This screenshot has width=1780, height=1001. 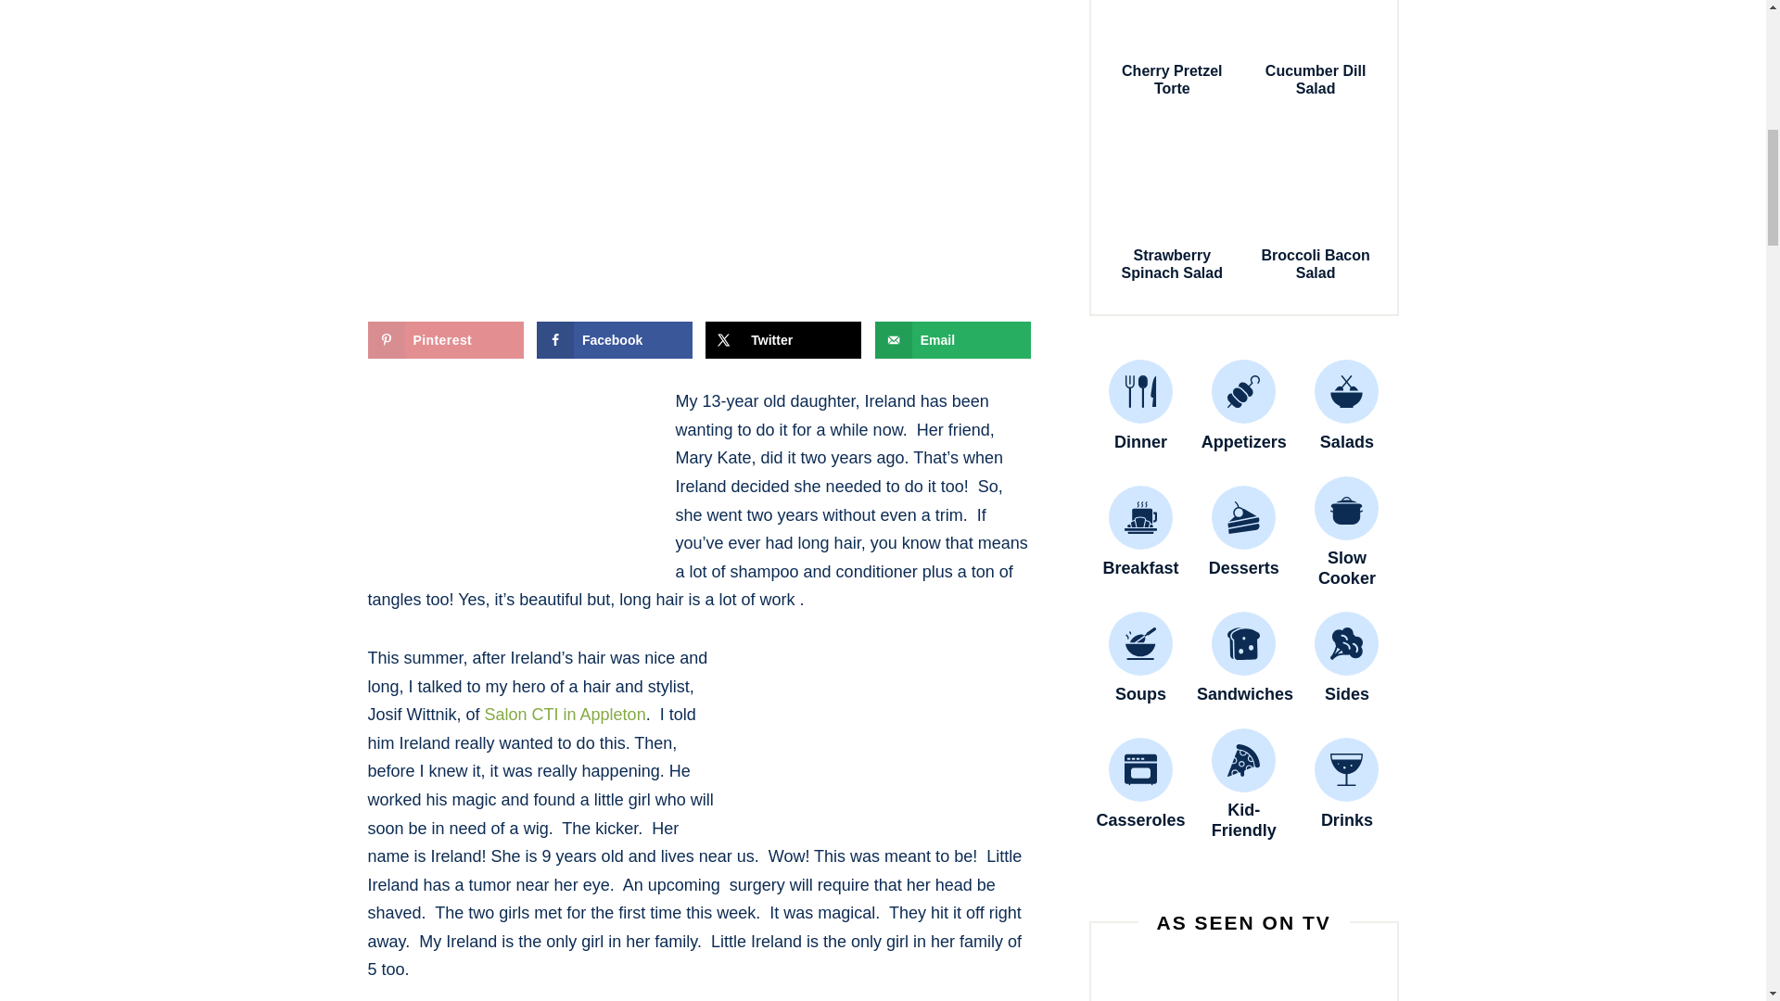 I want to click on Share on X, so click(x=782, y=339).